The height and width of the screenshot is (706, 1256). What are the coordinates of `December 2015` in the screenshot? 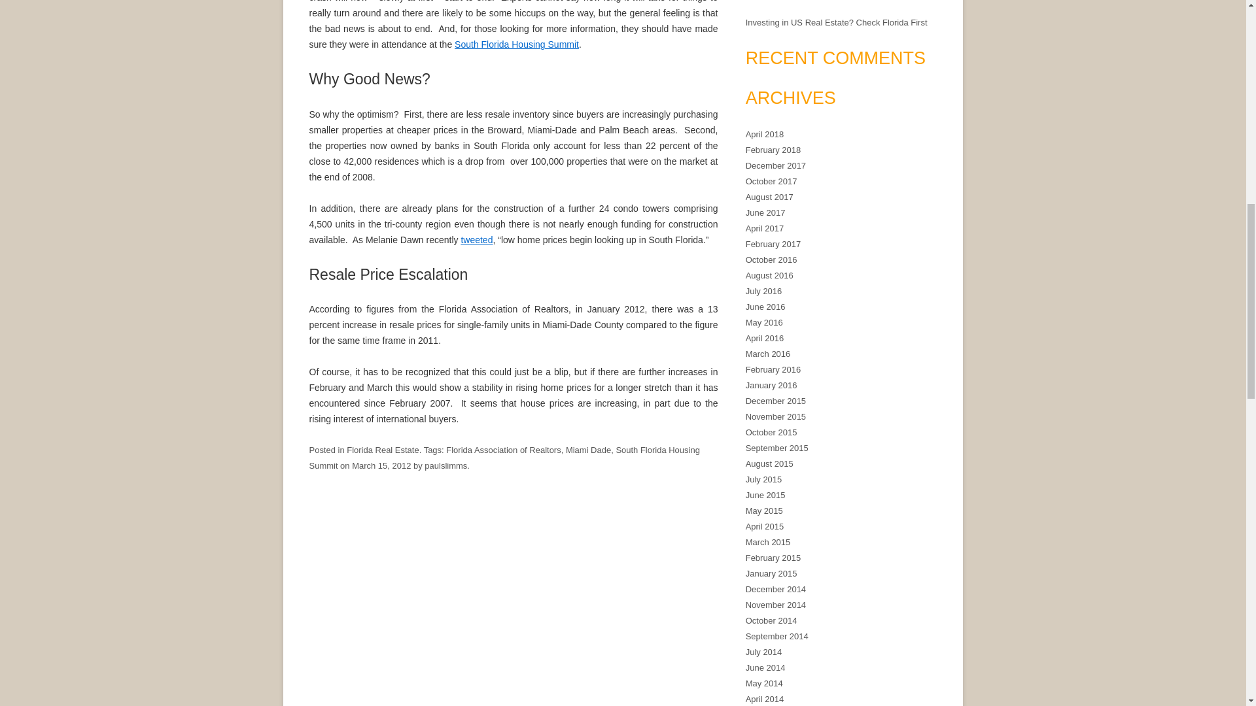 It's located at (776, 401).